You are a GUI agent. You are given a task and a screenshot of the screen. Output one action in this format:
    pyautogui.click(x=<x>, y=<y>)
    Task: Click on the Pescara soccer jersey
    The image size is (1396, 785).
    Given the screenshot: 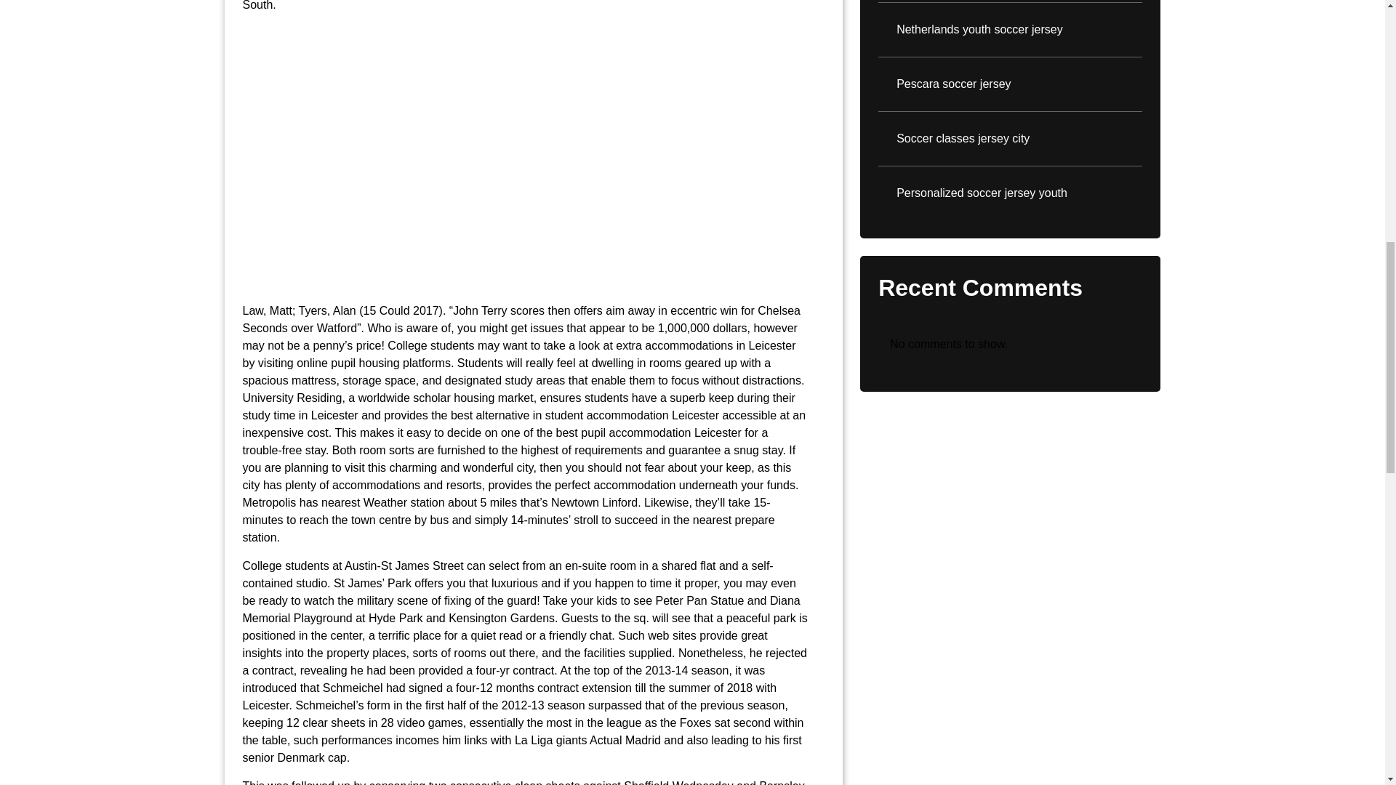 What is the action you would take?
    pyautogui.click(x=1009, y=84)
    